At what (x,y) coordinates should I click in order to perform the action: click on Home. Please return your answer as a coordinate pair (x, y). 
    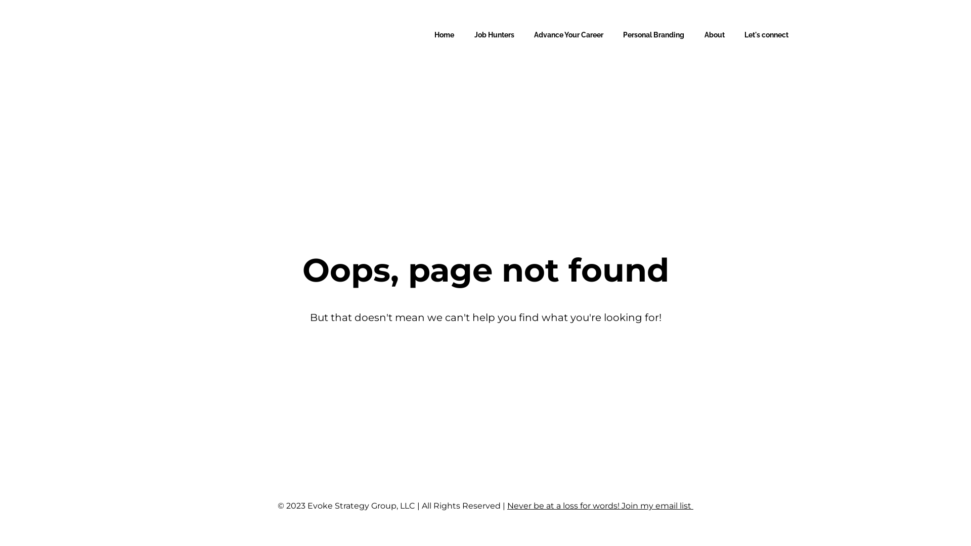
    Looking at the image, I should click on (444, 34).